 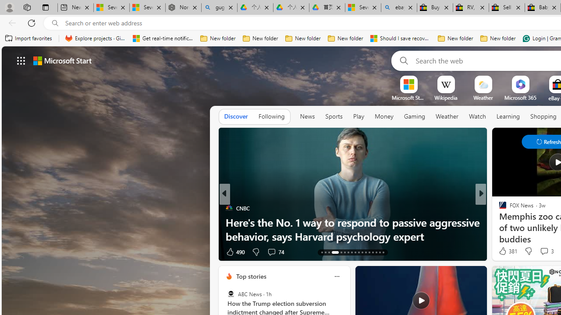 I want to click on AutomationID: tab-28, so click(x=380, y=252).